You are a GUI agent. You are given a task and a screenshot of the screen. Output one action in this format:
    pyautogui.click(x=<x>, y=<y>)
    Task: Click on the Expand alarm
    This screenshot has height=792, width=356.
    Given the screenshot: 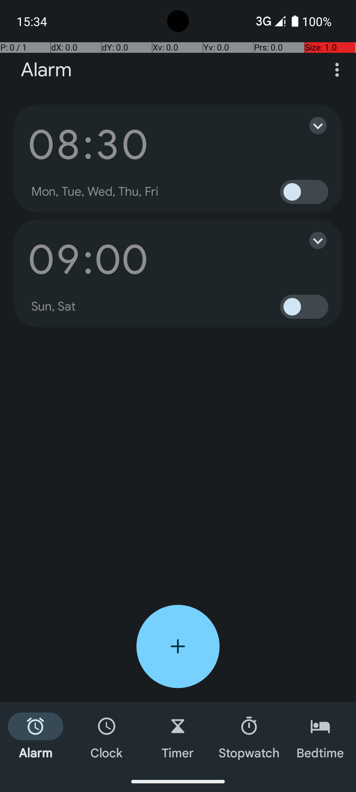 What is the action you would take?
    pyautogui.click(x=311, y=125)
    